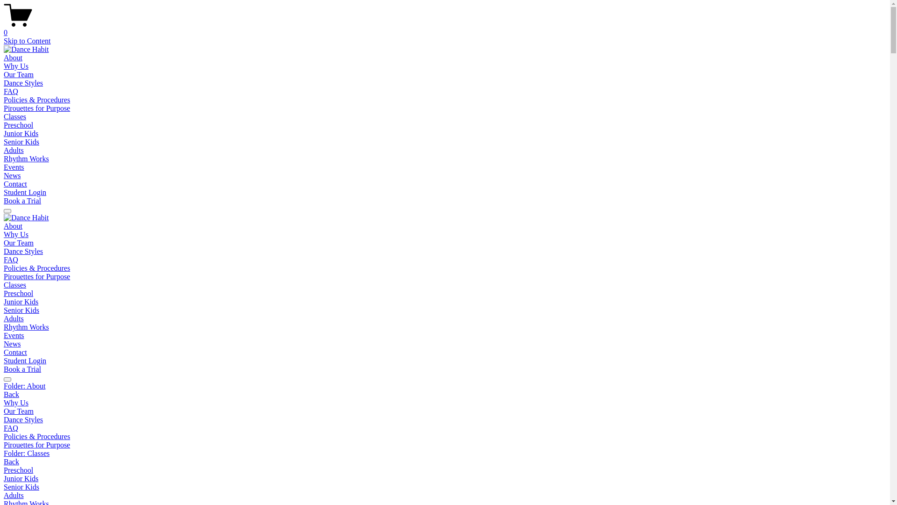  Describe the element at coordinates (15, 184) in the screenshot. I see `Contact` at that location.